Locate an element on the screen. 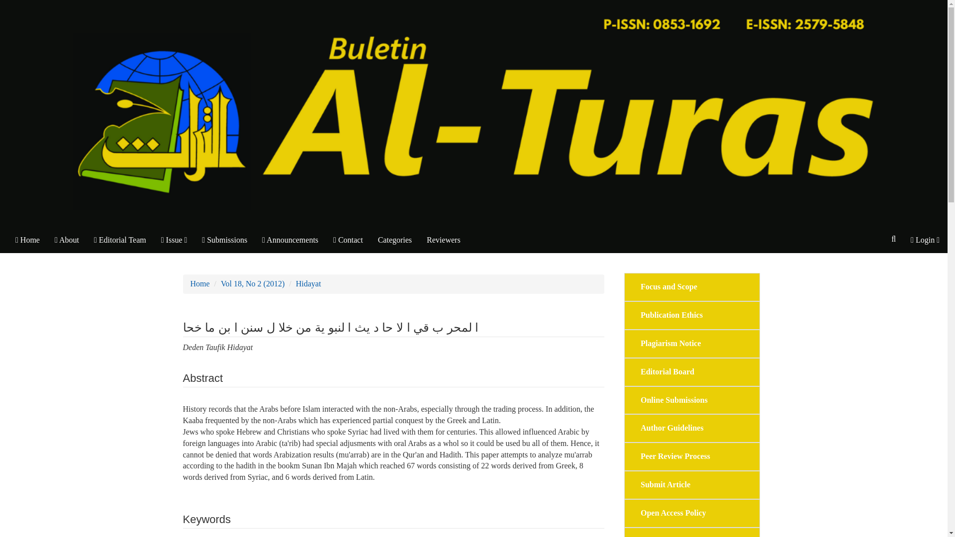  Peer Review Process is located at coordinates (675, 456).